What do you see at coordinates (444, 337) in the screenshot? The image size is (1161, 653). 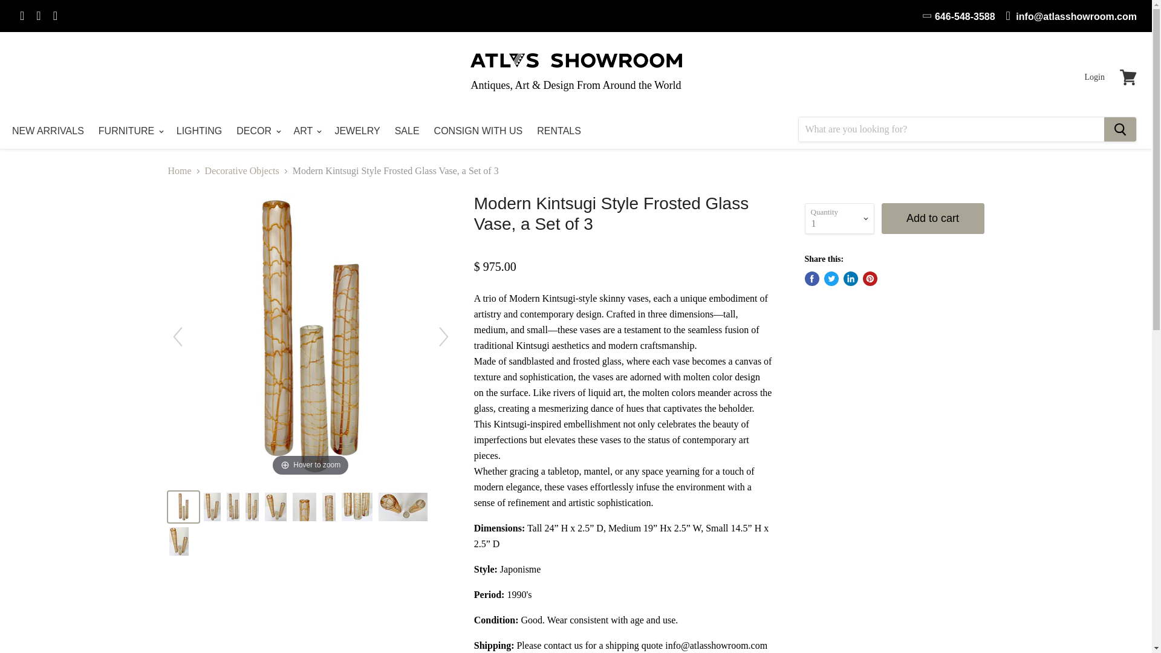 I see `Next` at bounding box center [444, 337].